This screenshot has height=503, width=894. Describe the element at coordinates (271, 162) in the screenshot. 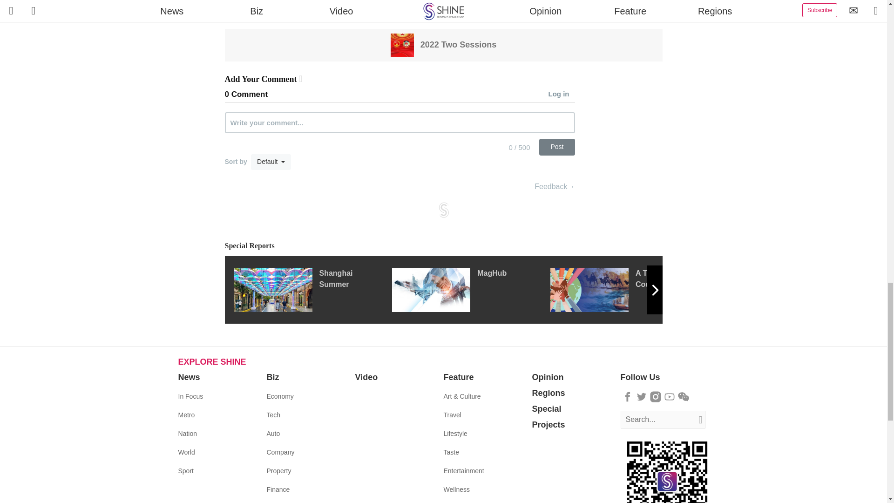

I see `Default  ` at that location.